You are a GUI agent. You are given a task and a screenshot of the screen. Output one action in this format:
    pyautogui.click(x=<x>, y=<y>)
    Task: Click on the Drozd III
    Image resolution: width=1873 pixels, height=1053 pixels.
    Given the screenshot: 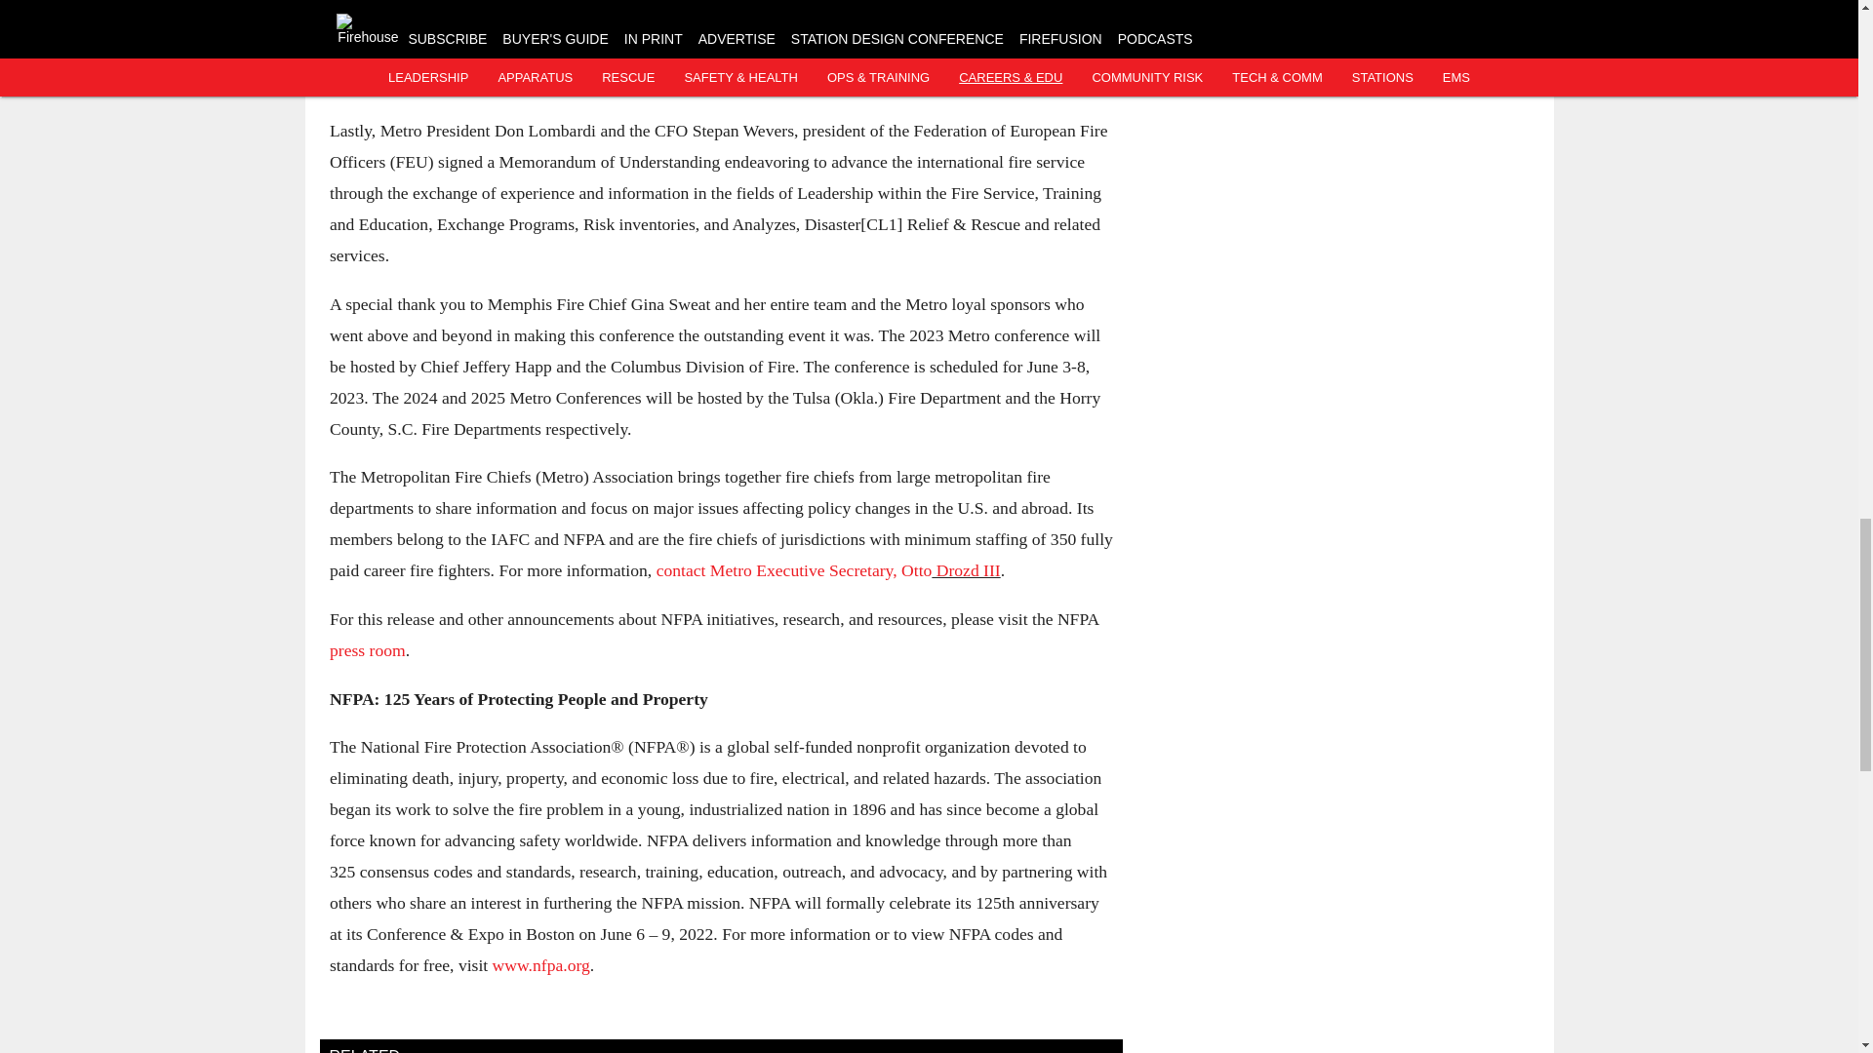 What is the action you would take?
    pyautogui.click(x=966, y=569)
    